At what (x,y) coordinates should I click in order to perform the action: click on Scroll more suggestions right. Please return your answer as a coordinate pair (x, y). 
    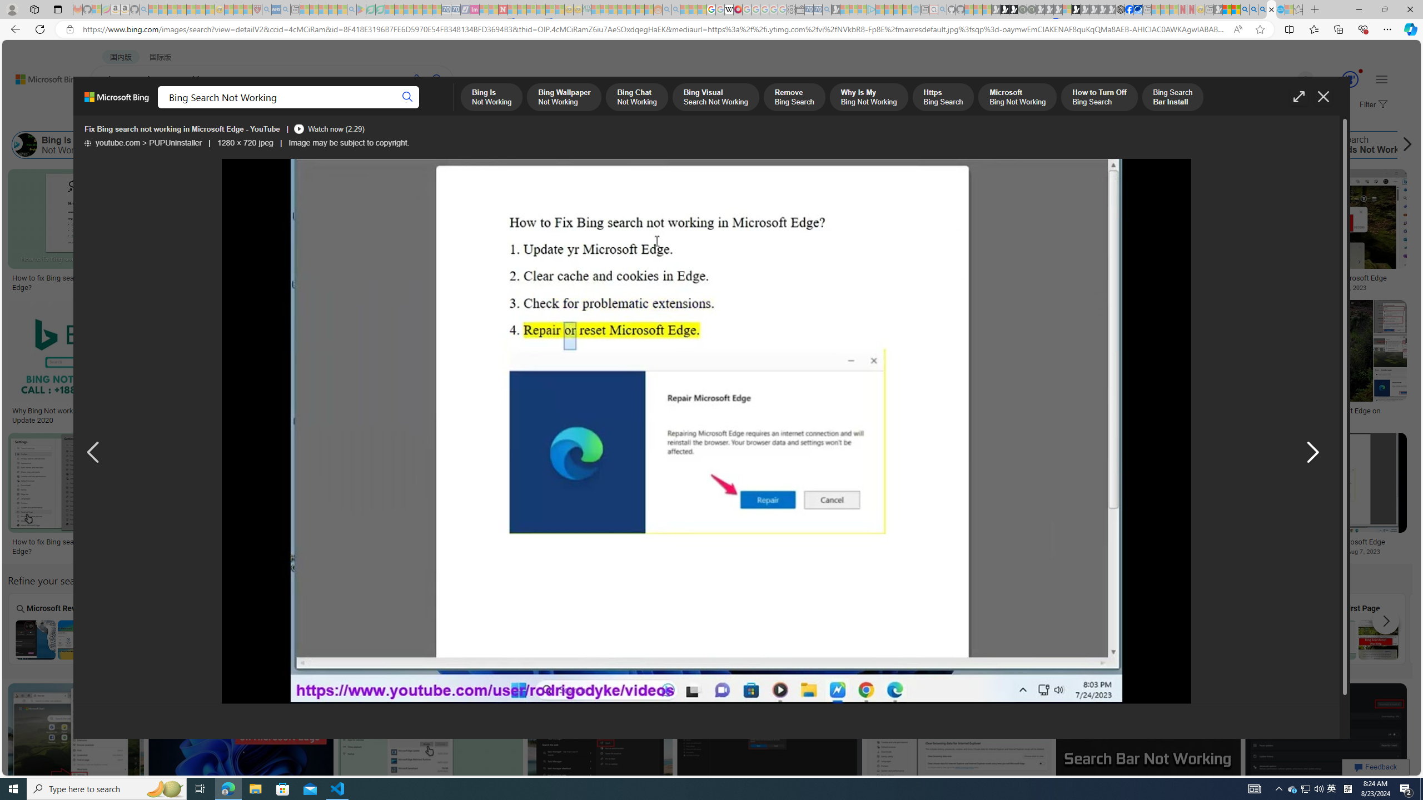
    Looking at the image, I should click on (1386, 621).